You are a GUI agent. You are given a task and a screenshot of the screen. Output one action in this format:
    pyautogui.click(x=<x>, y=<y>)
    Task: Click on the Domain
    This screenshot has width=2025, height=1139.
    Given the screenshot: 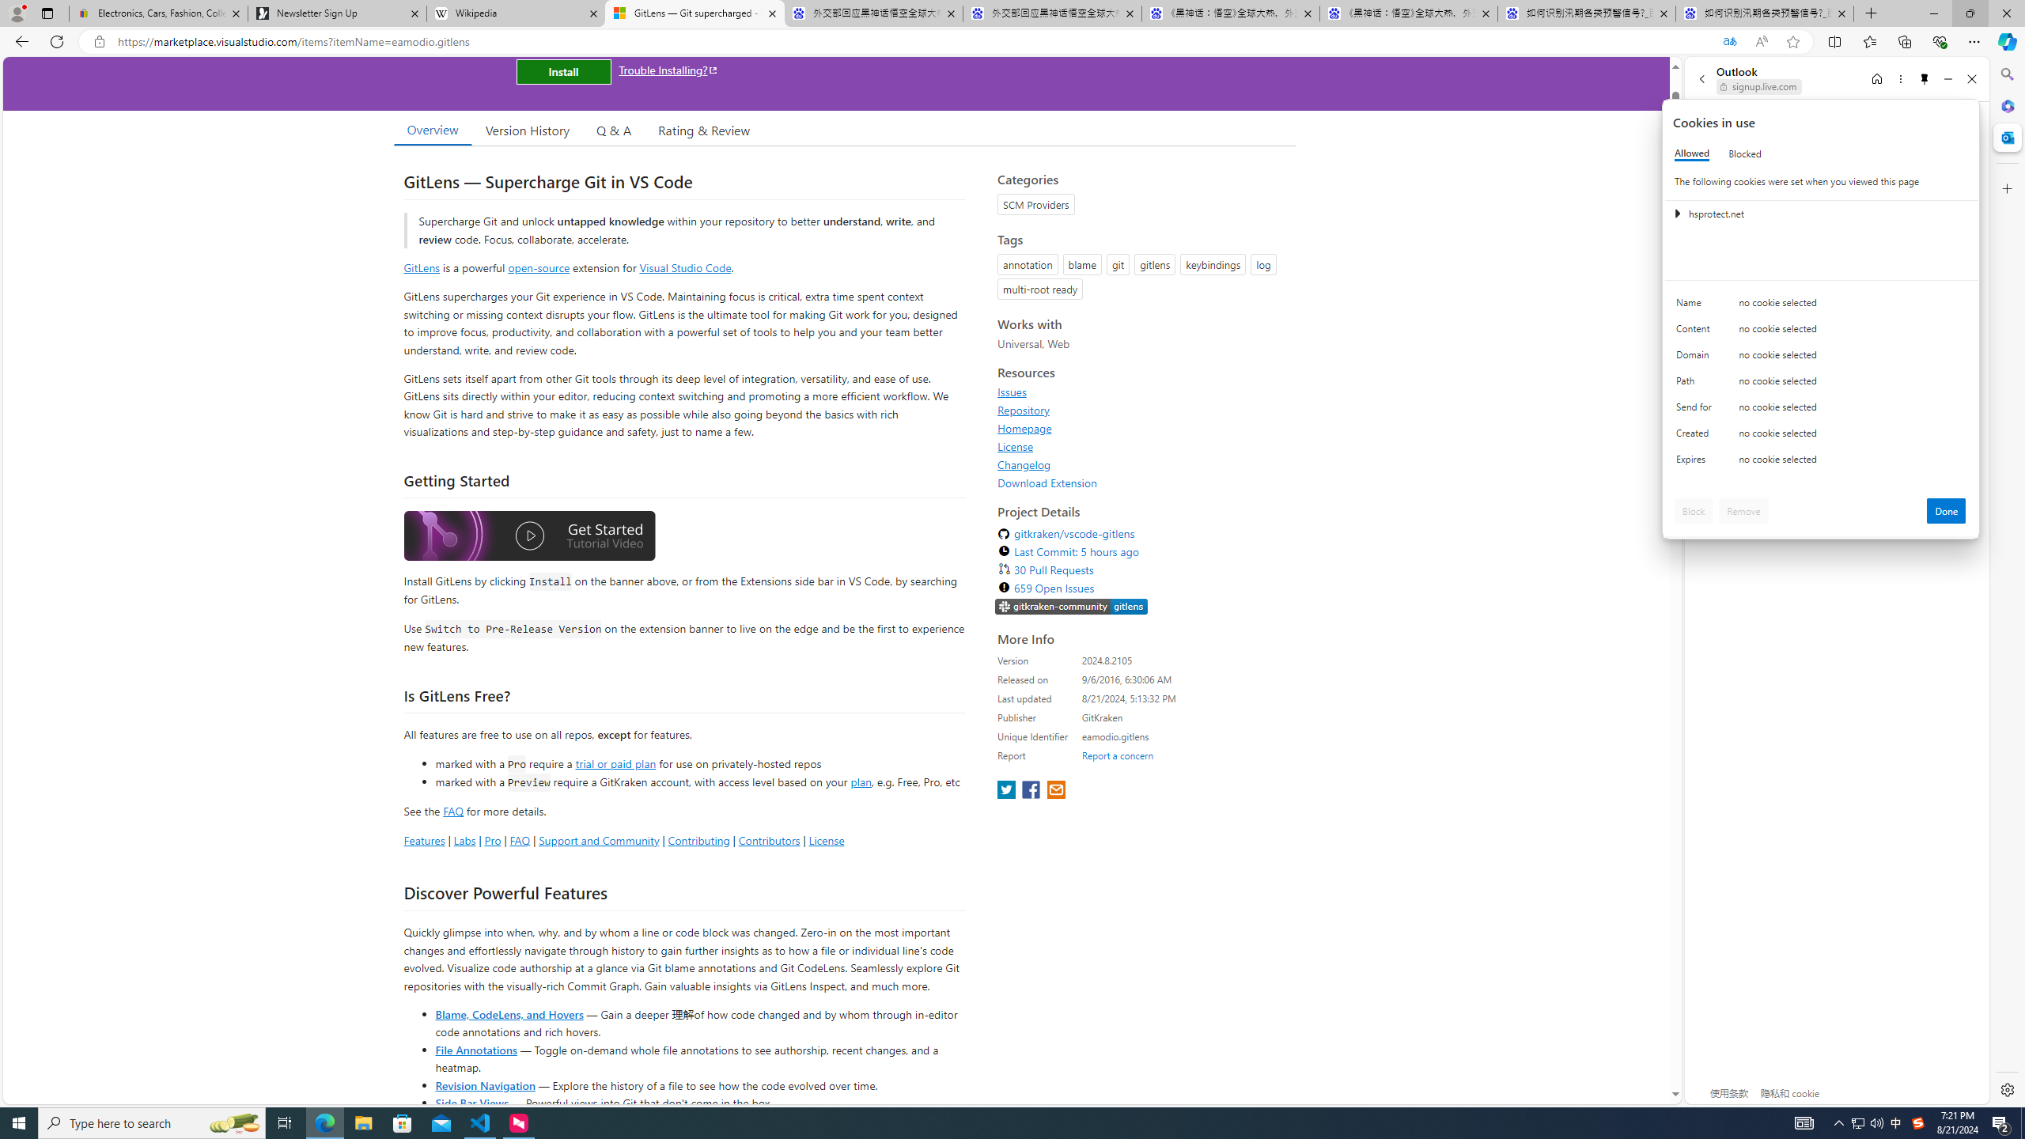 What is the action you would take?
    pyautogui.click(x=1697, y=358)
    